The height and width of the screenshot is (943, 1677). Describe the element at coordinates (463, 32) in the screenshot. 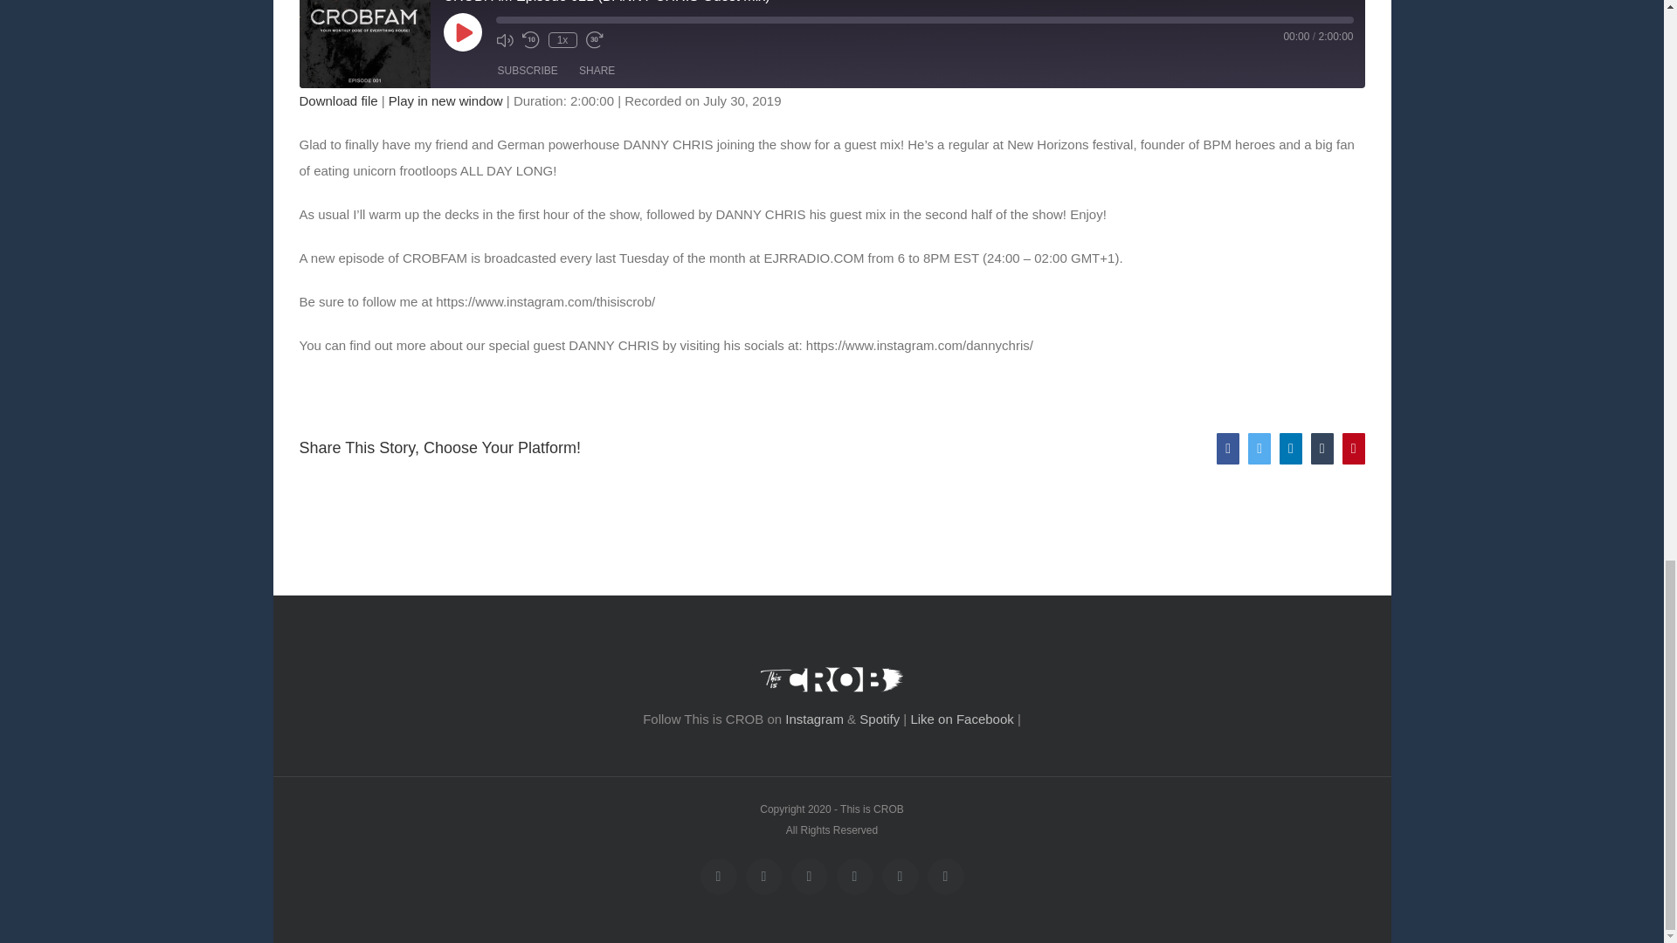

I see `Play` at that location.